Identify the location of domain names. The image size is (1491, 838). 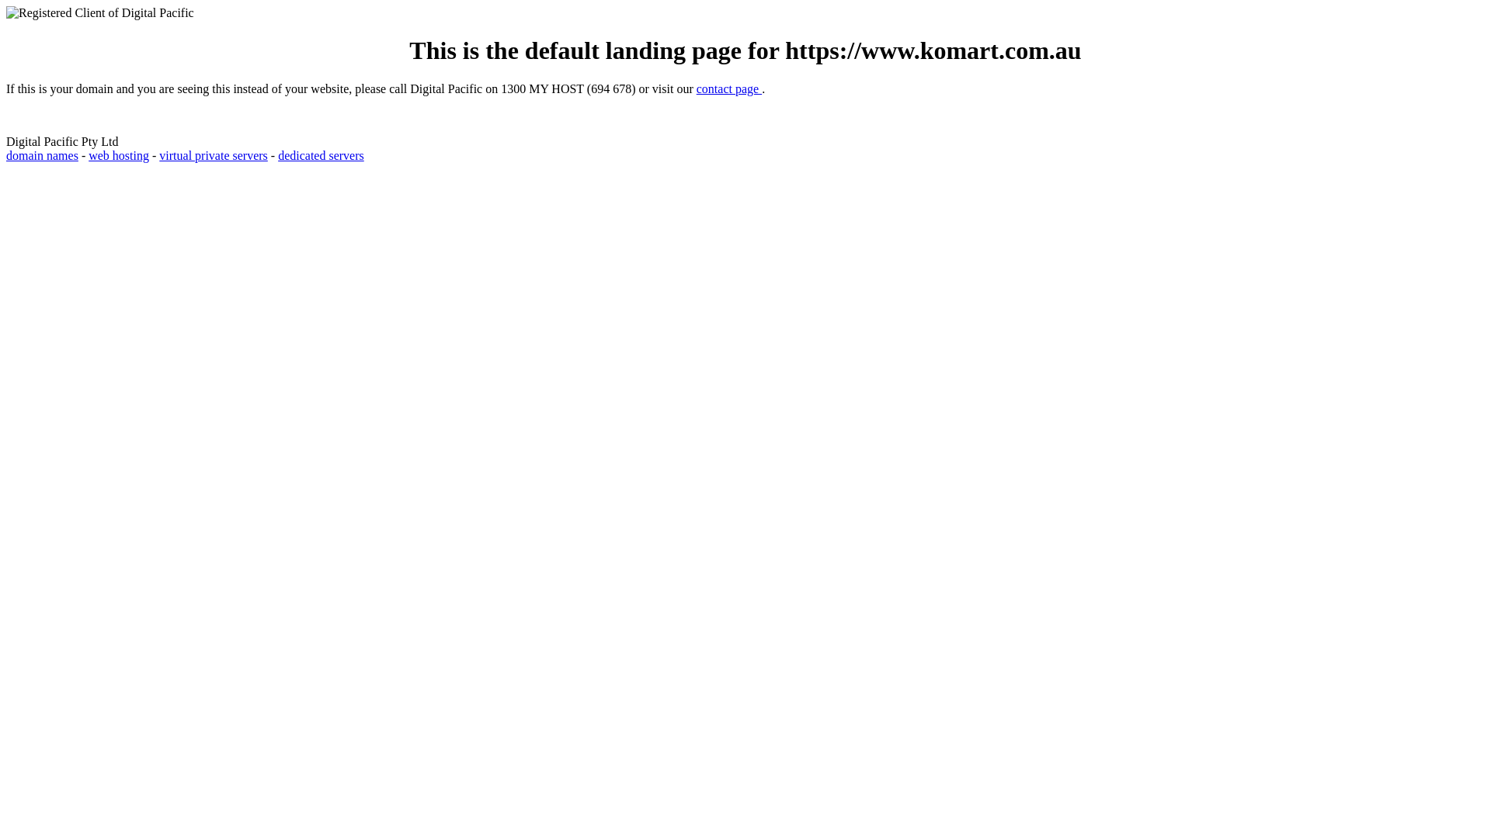
(42, 155).